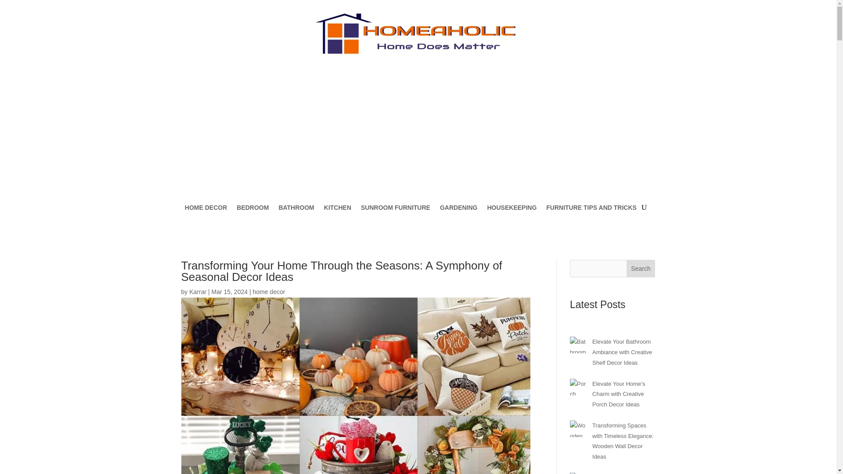 This screenshot has height=474, width=843. What do you see at coordinates (205, 207) in the screenshot?
I see `HOME DECOR` at bounding box center [205, 207].